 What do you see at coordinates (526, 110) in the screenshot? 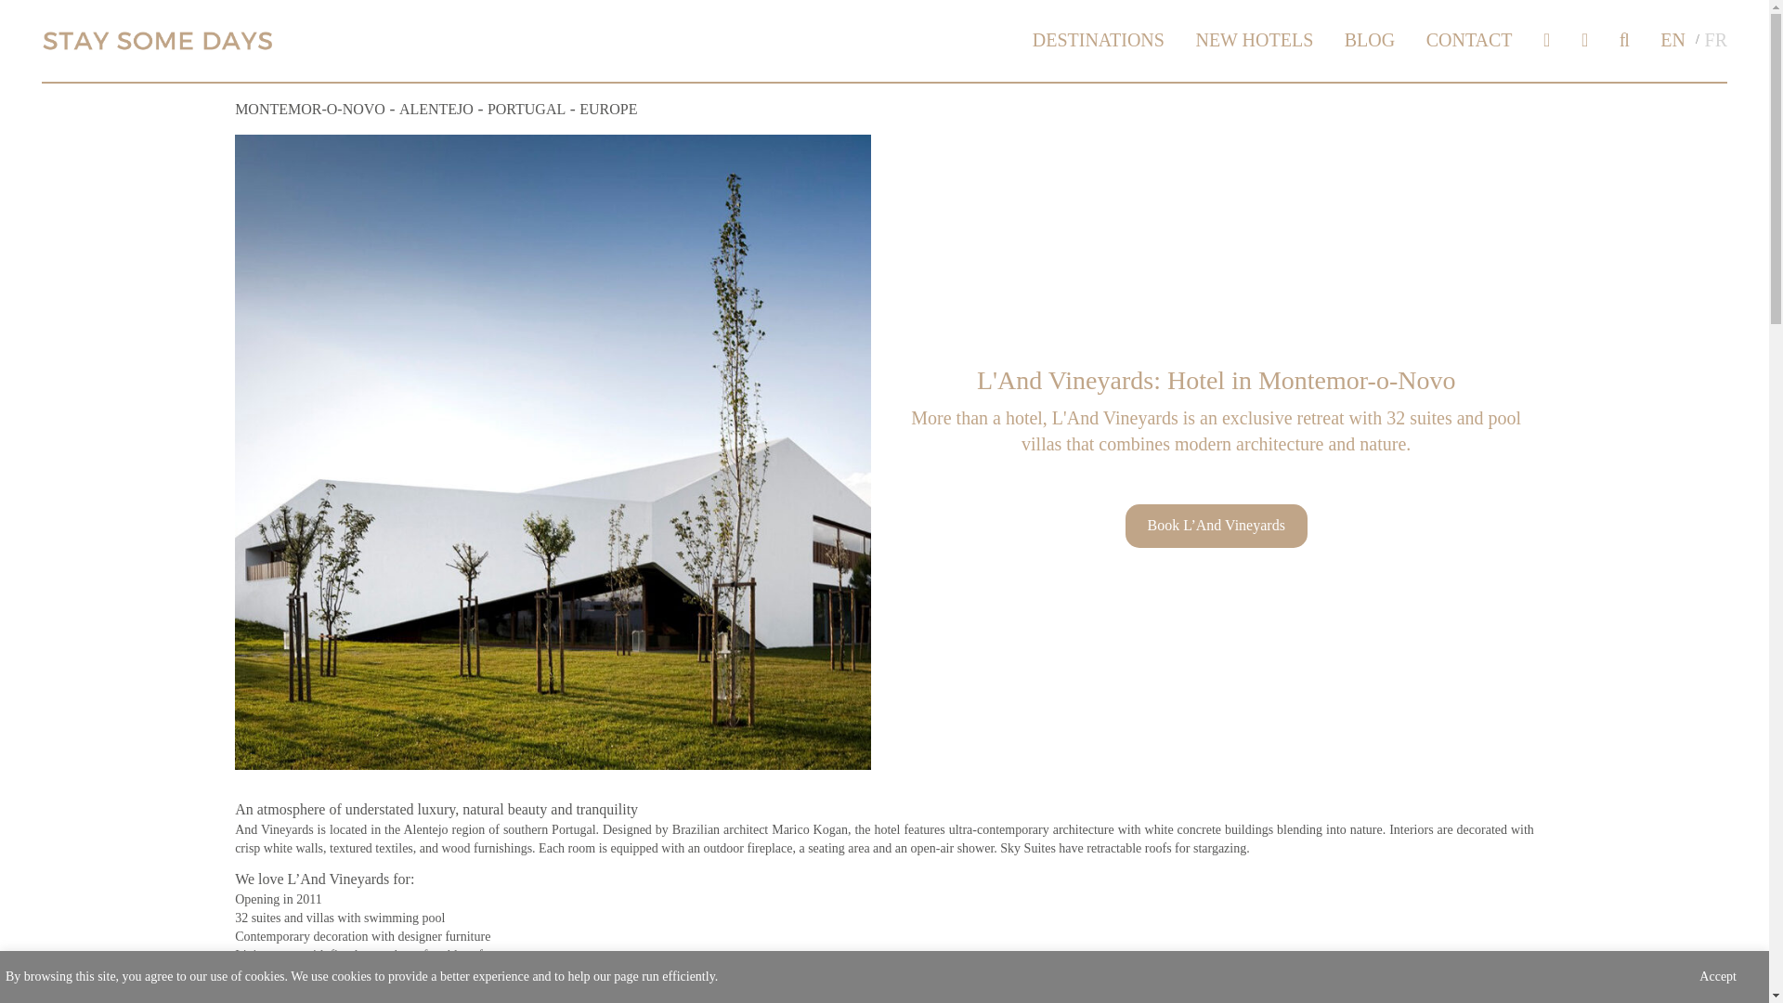
I see `Portugalrope` at bounding box center [526, 110].